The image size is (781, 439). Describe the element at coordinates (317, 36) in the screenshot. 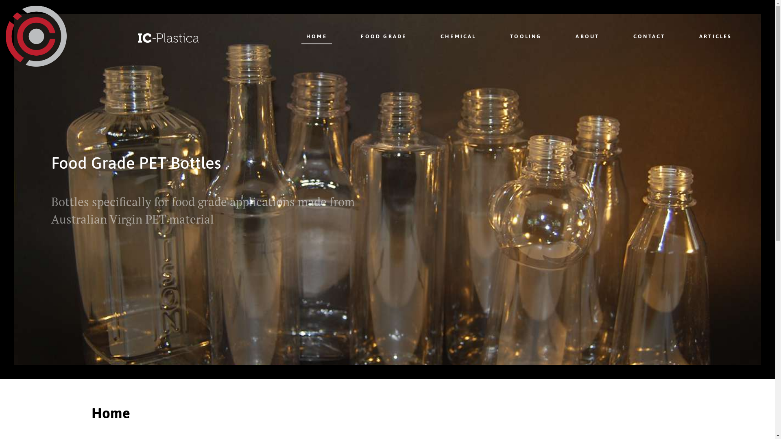

I see `HOME` at that location.